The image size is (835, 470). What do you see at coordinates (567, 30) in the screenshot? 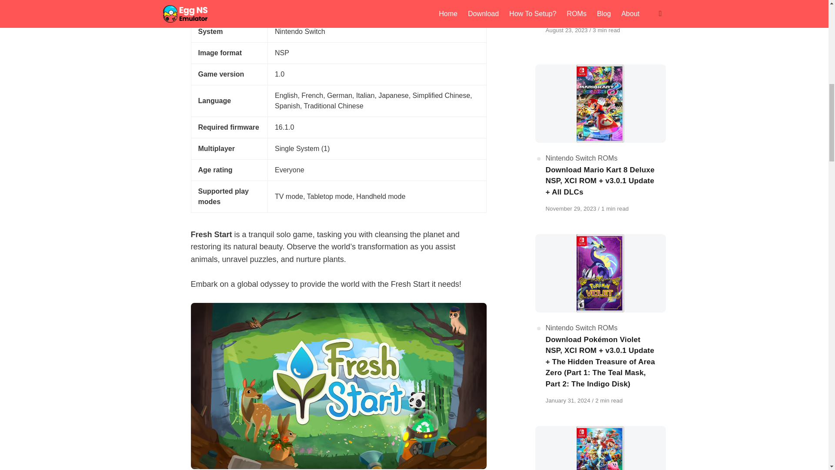
I see `August 23, 2023` at bounding box center [567, 30].